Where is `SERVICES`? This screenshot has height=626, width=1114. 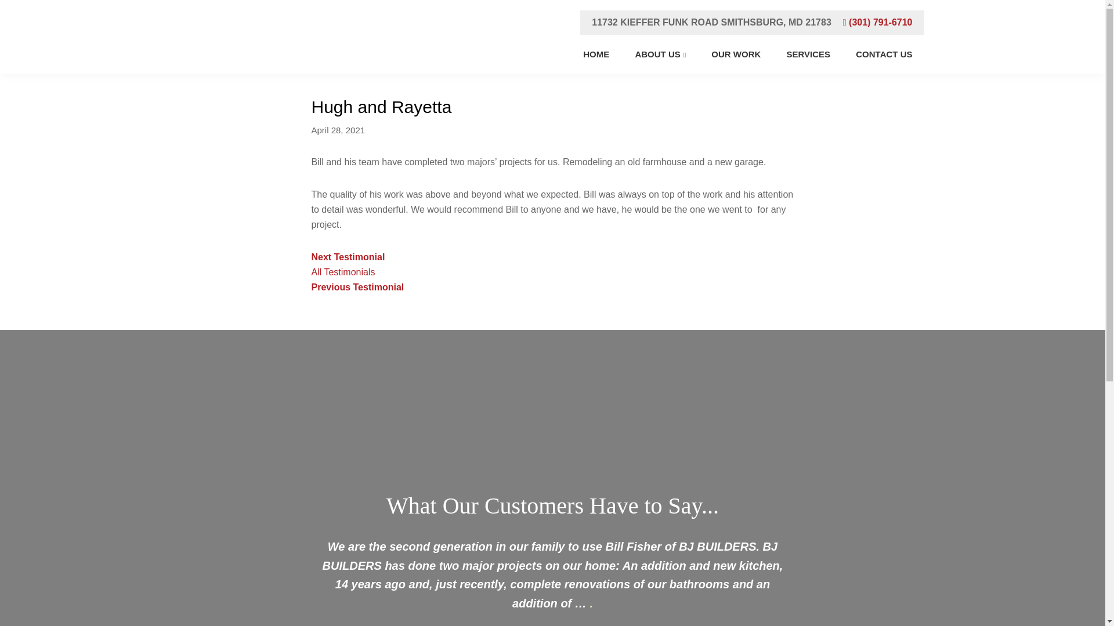
SERVICES is located at coordinates (809, 54).